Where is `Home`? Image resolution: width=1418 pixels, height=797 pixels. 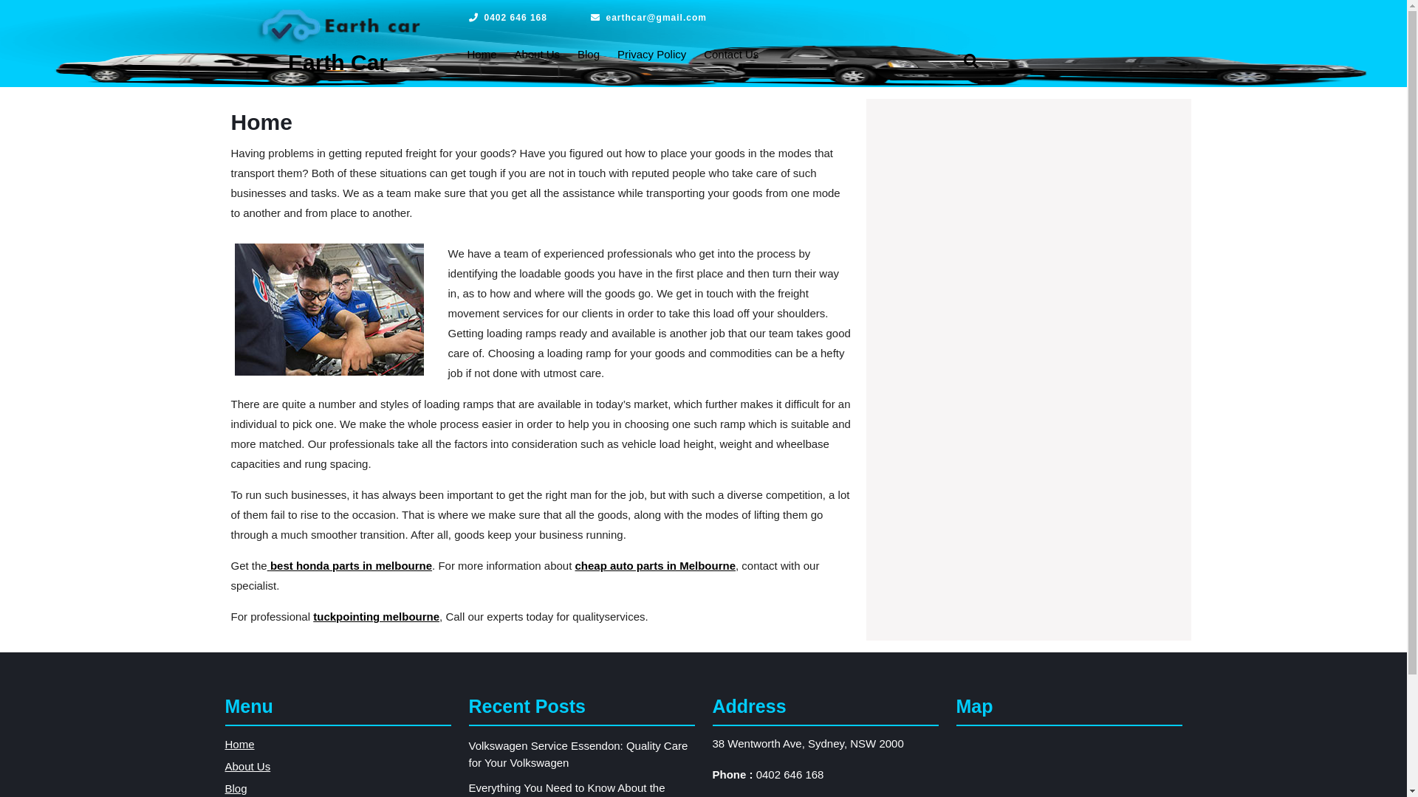
Home is located at coordinates (482, 55).